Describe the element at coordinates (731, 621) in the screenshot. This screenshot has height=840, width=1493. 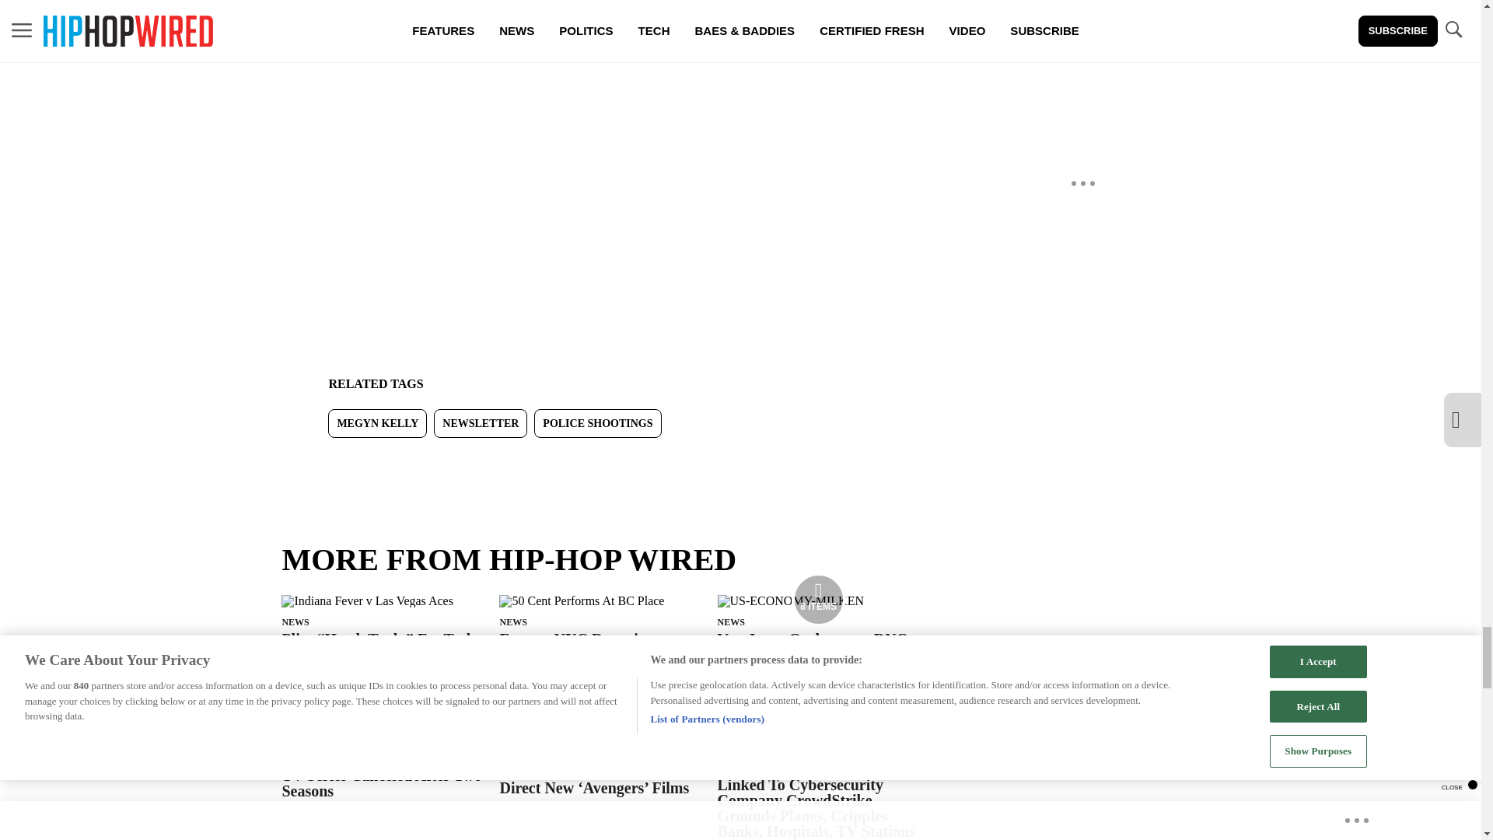
I see `NEWS` at that location.